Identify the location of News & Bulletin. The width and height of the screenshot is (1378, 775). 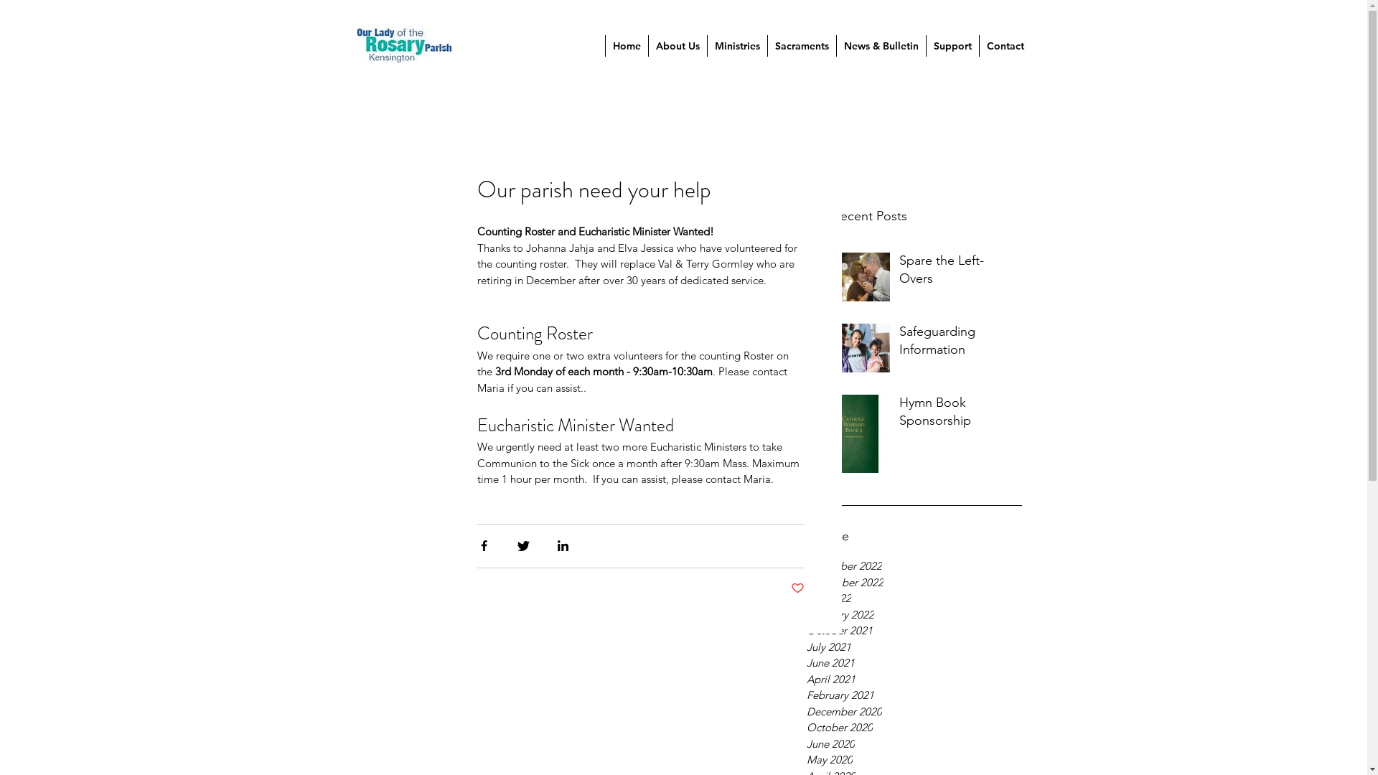
(880, 46).